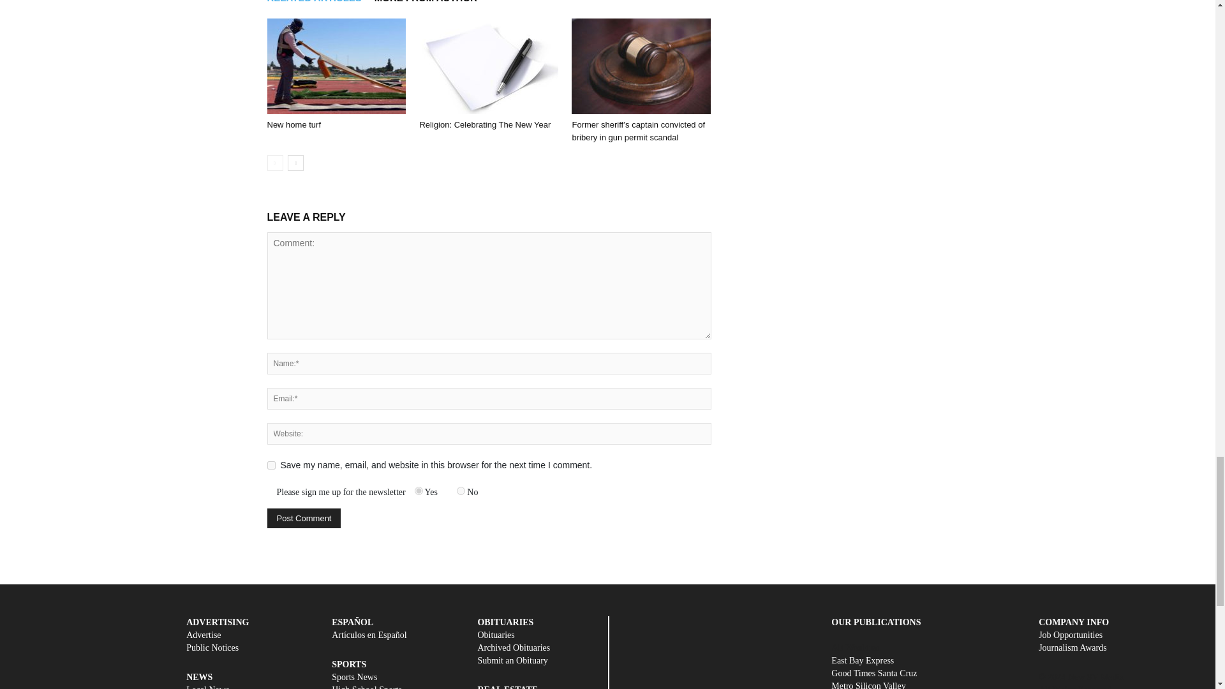  I want to click on yes, so click(271, 464).